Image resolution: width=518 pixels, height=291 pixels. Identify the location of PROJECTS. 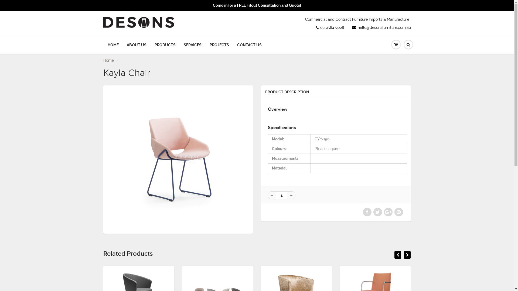
(219, 45).